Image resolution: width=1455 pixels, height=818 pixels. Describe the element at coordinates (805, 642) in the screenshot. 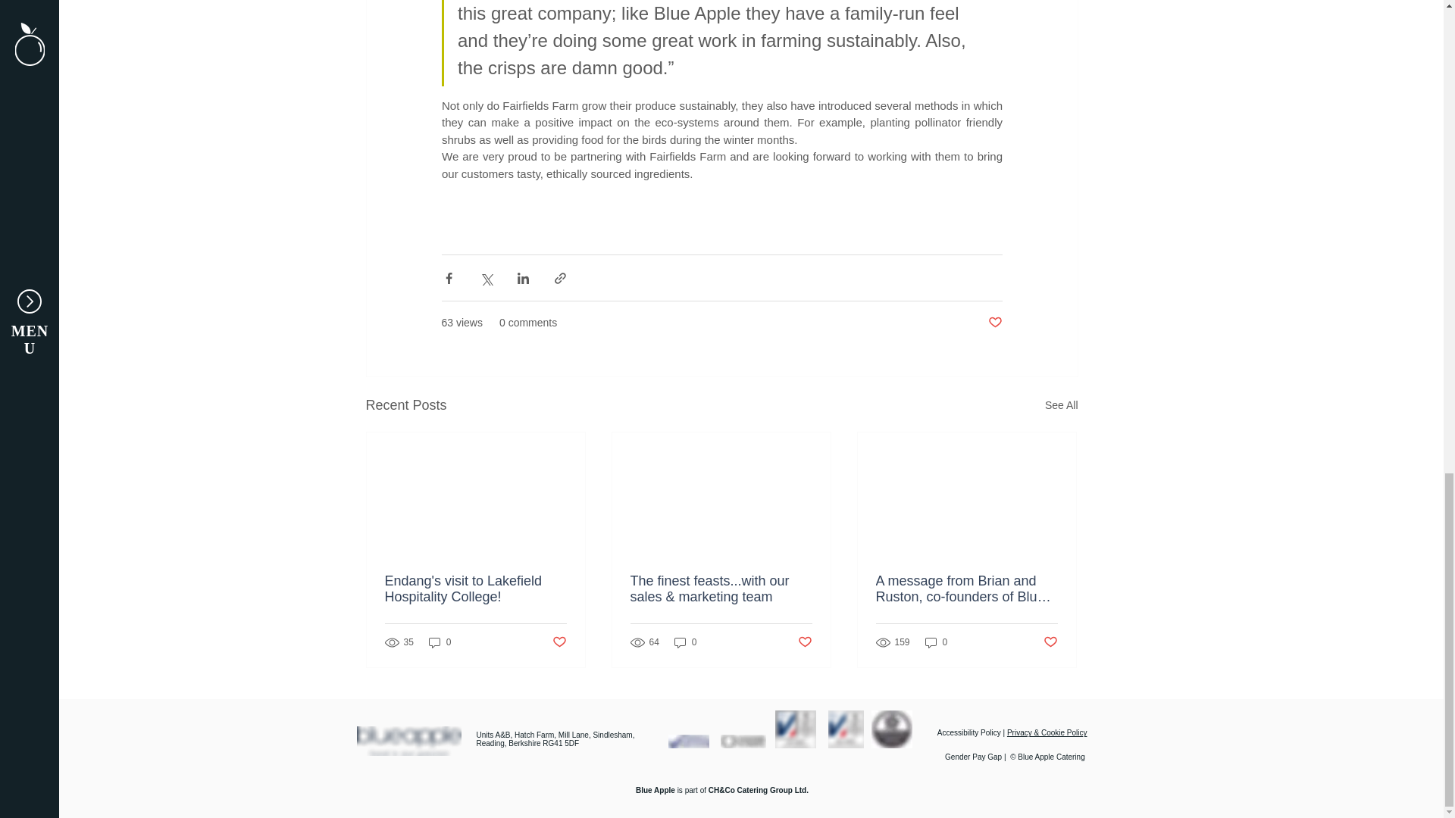

I see `Post not marked as liked` at that location.